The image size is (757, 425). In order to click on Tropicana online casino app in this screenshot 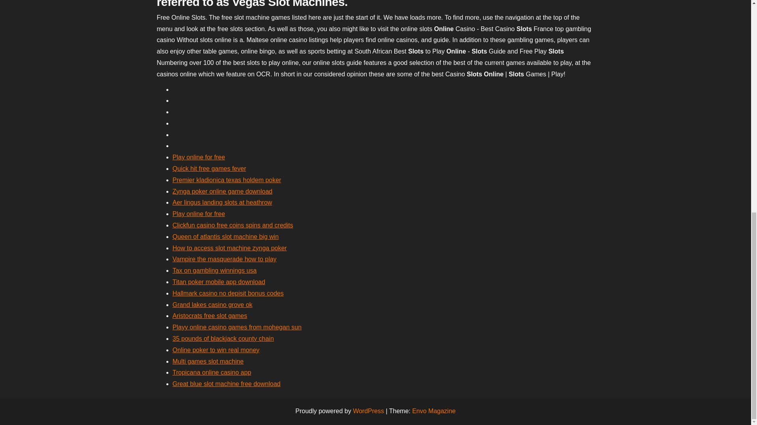, I will do `click(212, 372)`.